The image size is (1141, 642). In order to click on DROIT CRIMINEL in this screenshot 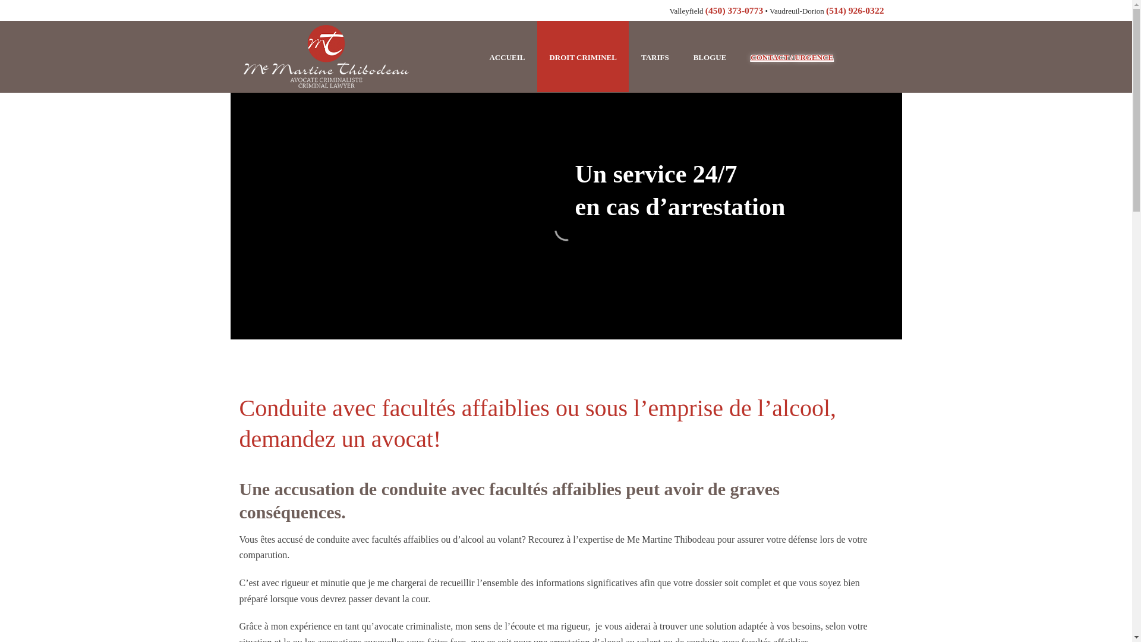, I will do `click(583, 56)`.